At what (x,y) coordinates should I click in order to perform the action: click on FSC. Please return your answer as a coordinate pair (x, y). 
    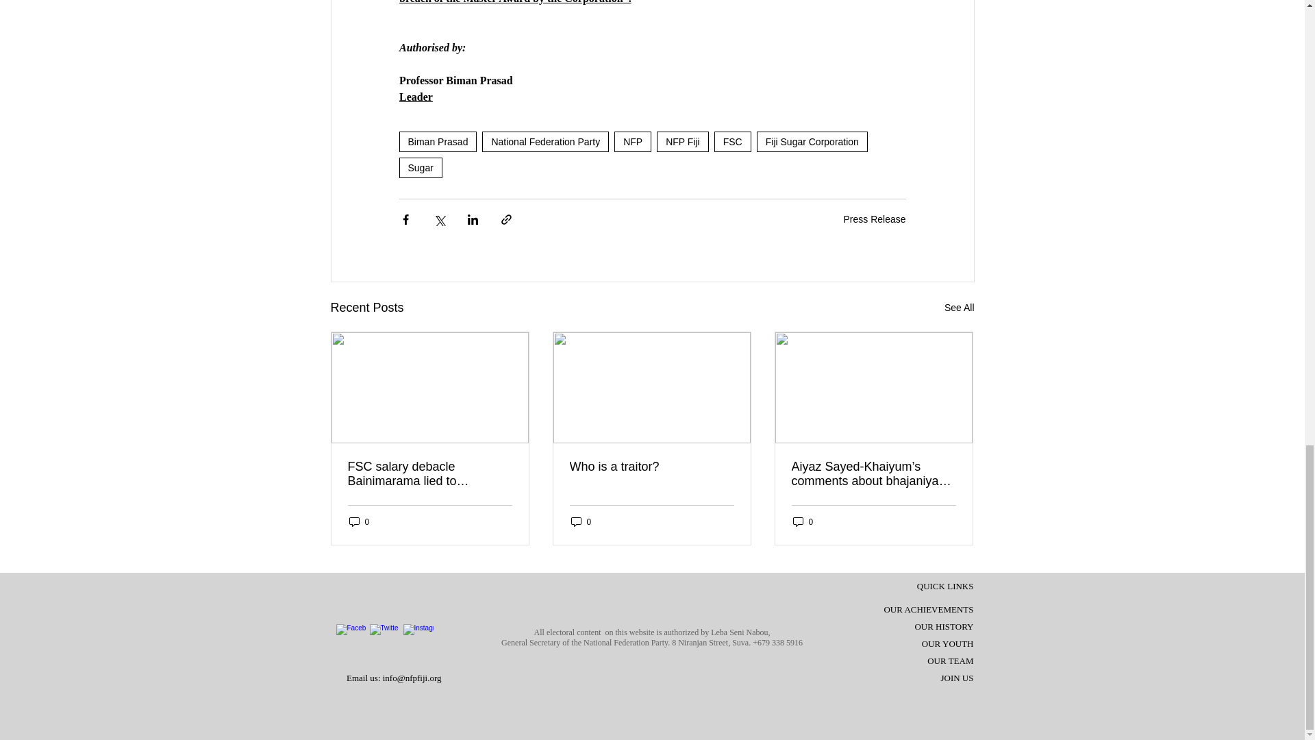
    Looking at the image, I should click on (732, 142).